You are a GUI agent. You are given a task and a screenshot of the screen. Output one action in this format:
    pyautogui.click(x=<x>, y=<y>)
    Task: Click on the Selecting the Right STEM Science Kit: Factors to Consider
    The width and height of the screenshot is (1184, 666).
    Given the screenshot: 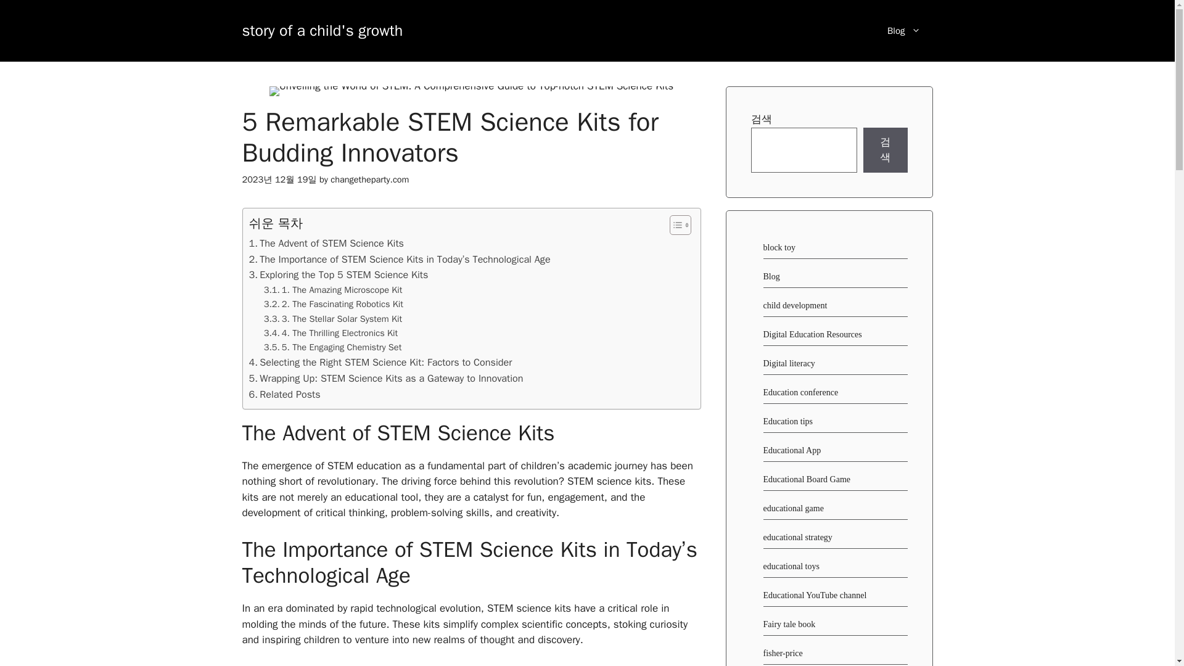 What is the action you would take?
    pyautogui.click(x=380, y=362)
    